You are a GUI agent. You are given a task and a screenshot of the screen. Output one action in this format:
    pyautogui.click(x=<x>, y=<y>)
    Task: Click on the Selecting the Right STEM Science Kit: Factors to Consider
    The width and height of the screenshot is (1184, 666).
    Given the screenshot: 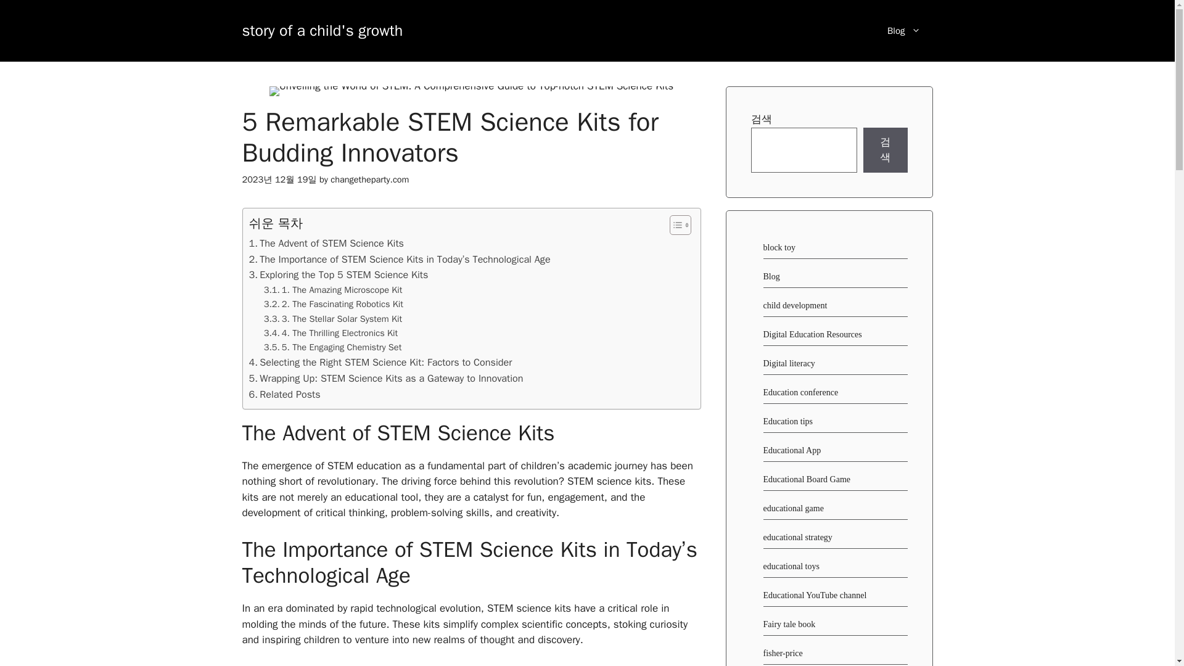 What is the action you would take?
    pyautogui.click(x=380, y=362)
    